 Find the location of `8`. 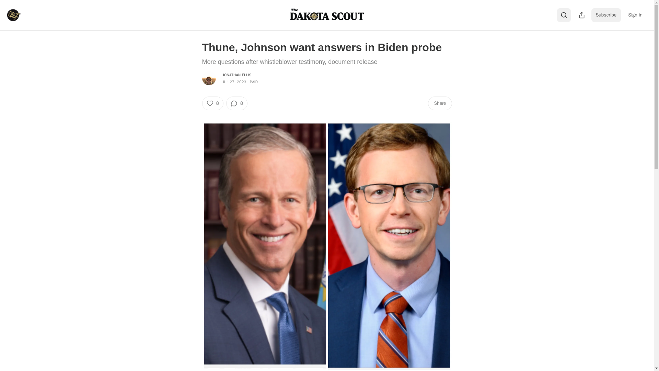

8 is located at coordinates (212, 103).